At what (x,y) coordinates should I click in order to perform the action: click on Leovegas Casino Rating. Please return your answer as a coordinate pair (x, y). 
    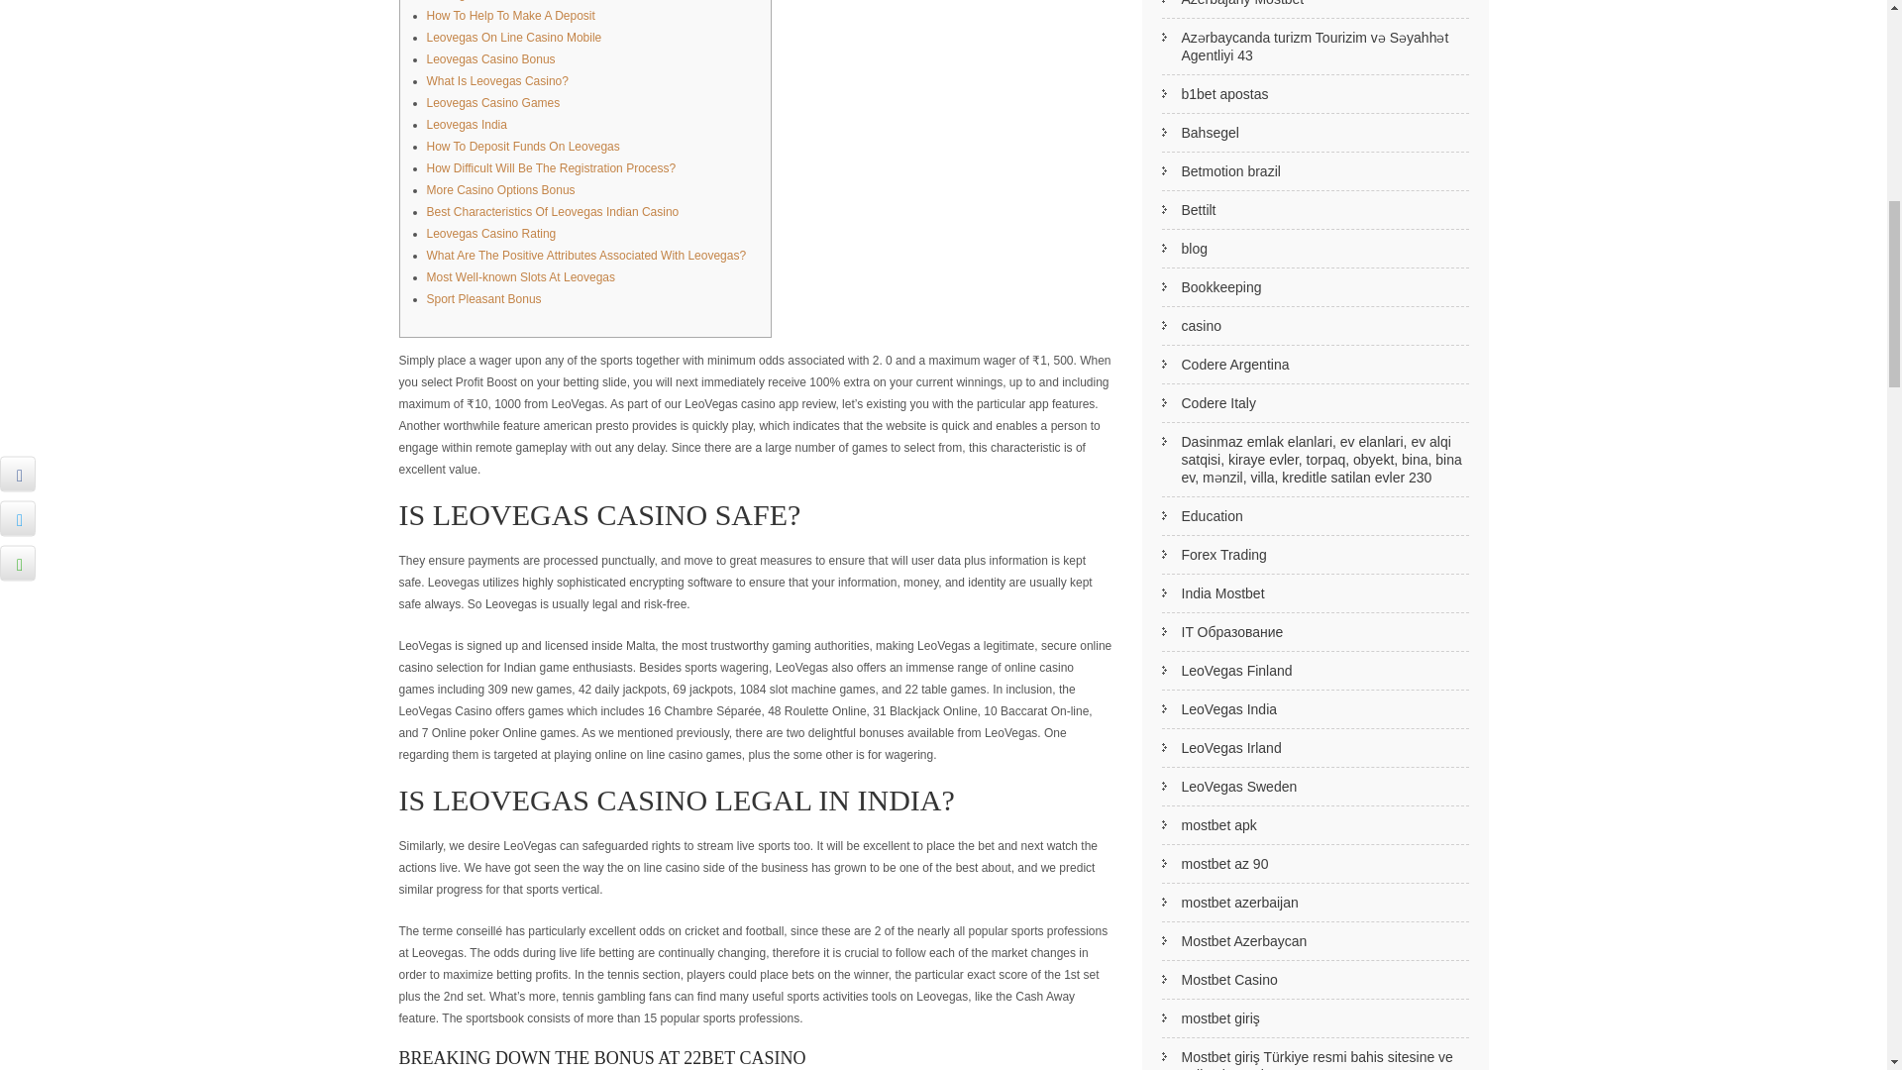
    Looking at the image, I should click on (490, 234).